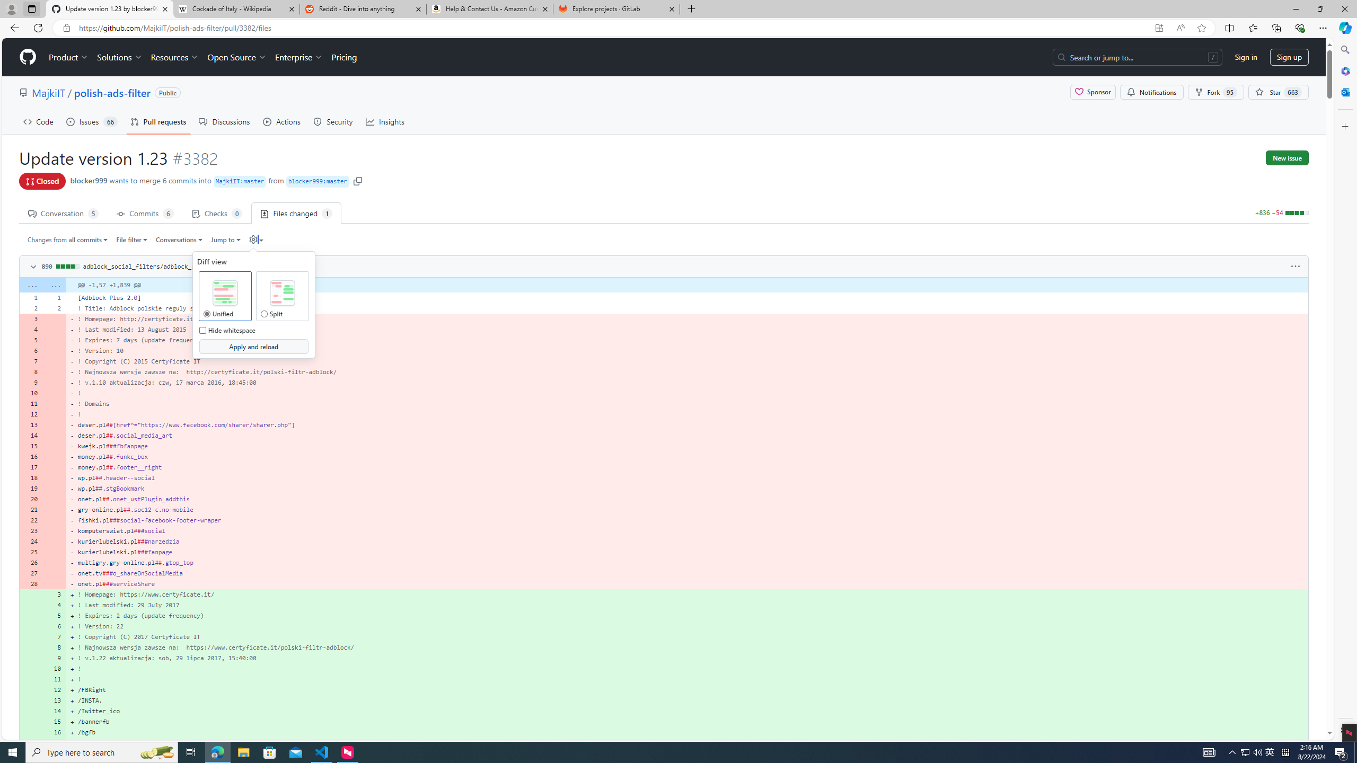  Describe the element at coordinates (687, 414) in the screenshot. I see `- !` at that location.